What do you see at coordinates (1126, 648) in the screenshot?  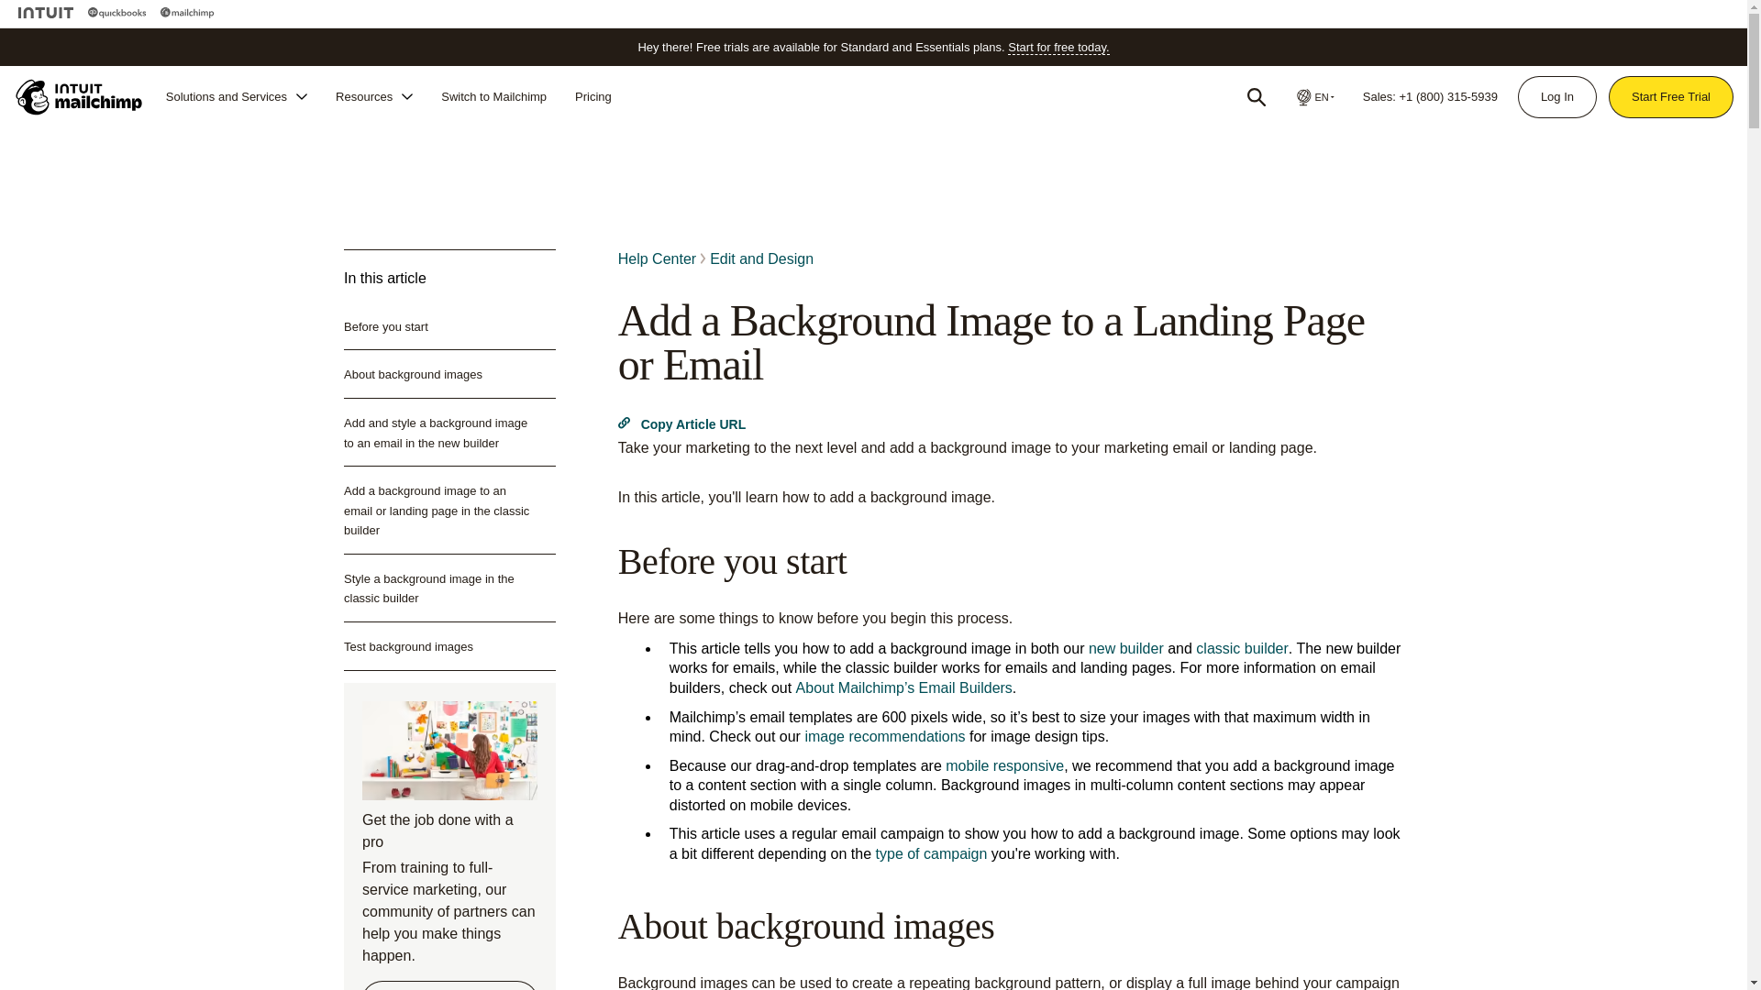 I see `new builder` at bounding box center [1126, 648].